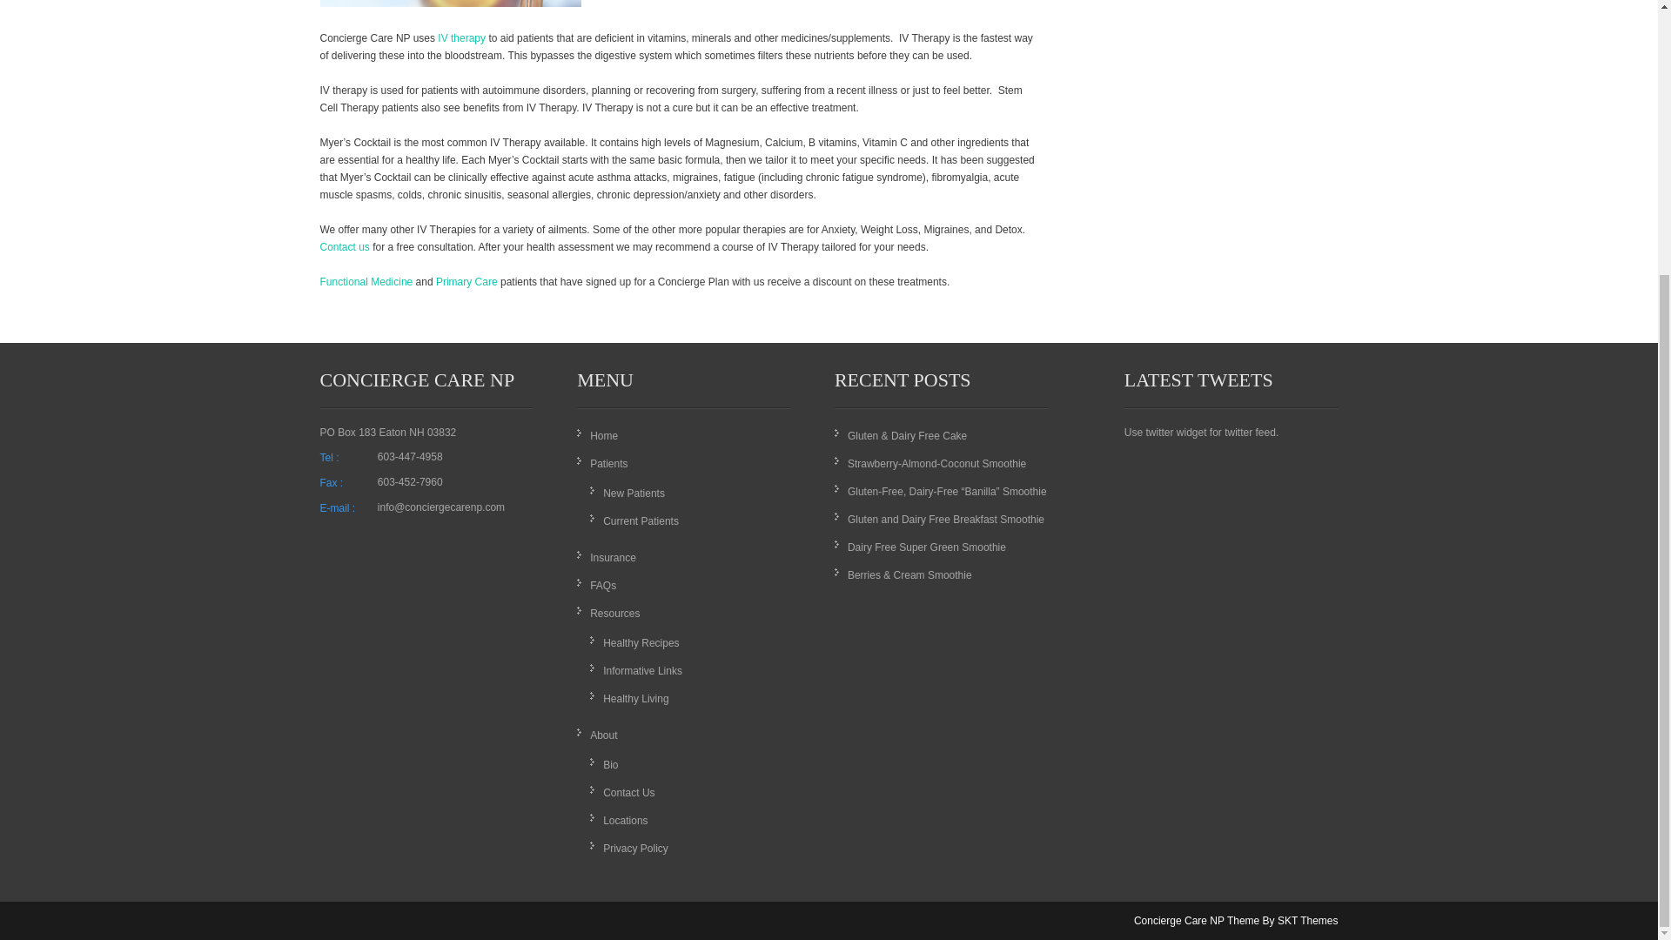 This screenshot has height=940, width=1671. What do you see at coordinates (611, 764) in the screenshot?
I see `Bio` at bounding box center [611, 764].